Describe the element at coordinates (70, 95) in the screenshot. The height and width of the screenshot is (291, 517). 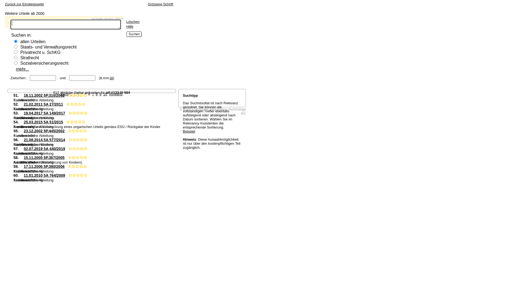
I see `Relevanz 93%` at that location.